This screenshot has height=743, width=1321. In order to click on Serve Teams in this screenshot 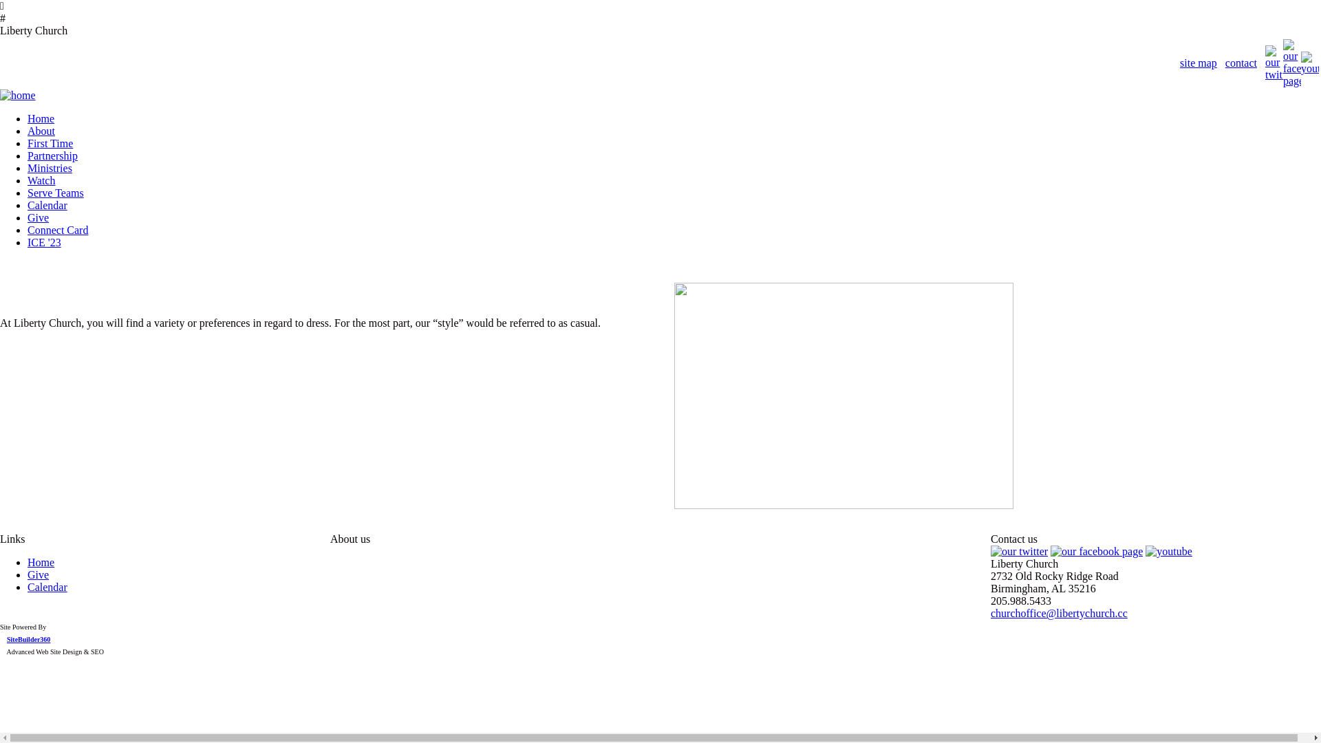, I will do `click(56, 193)`.